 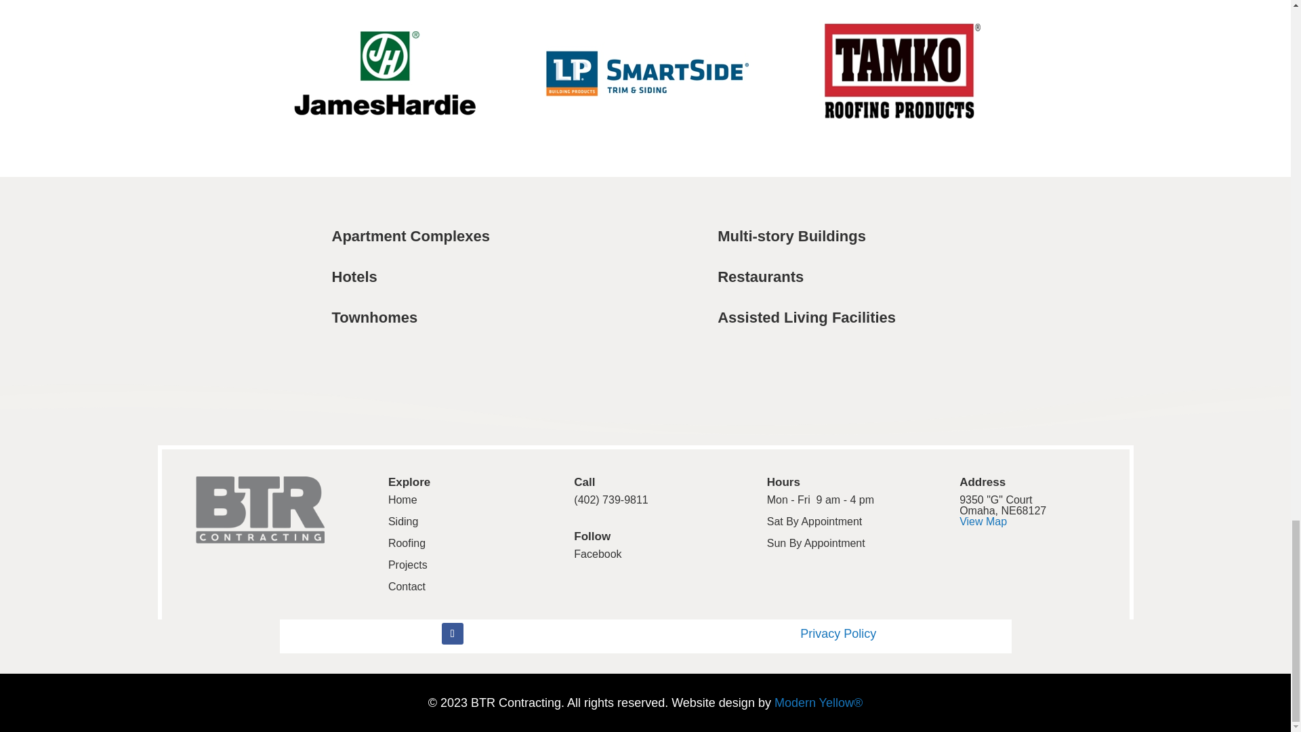 I want to click on Siding, so click(x=402, y=521).